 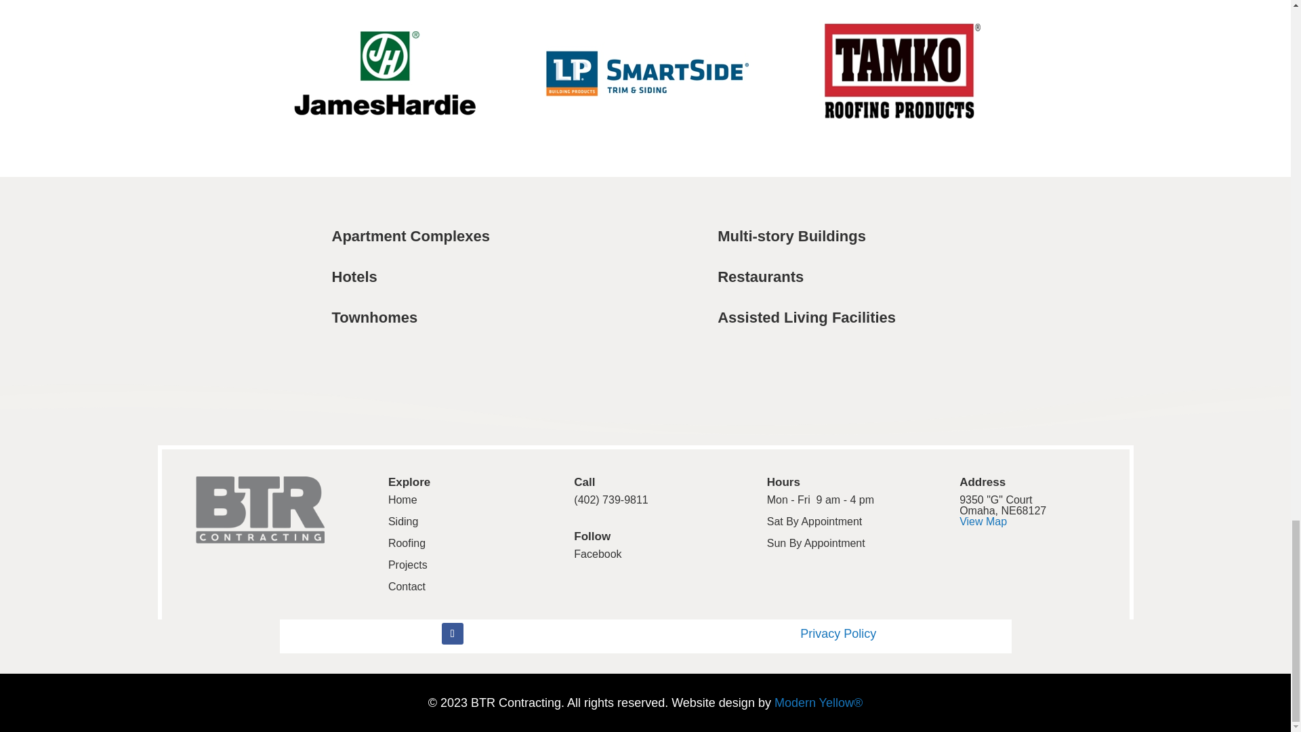 I want to click on Siding, so click(x=402, y=521).